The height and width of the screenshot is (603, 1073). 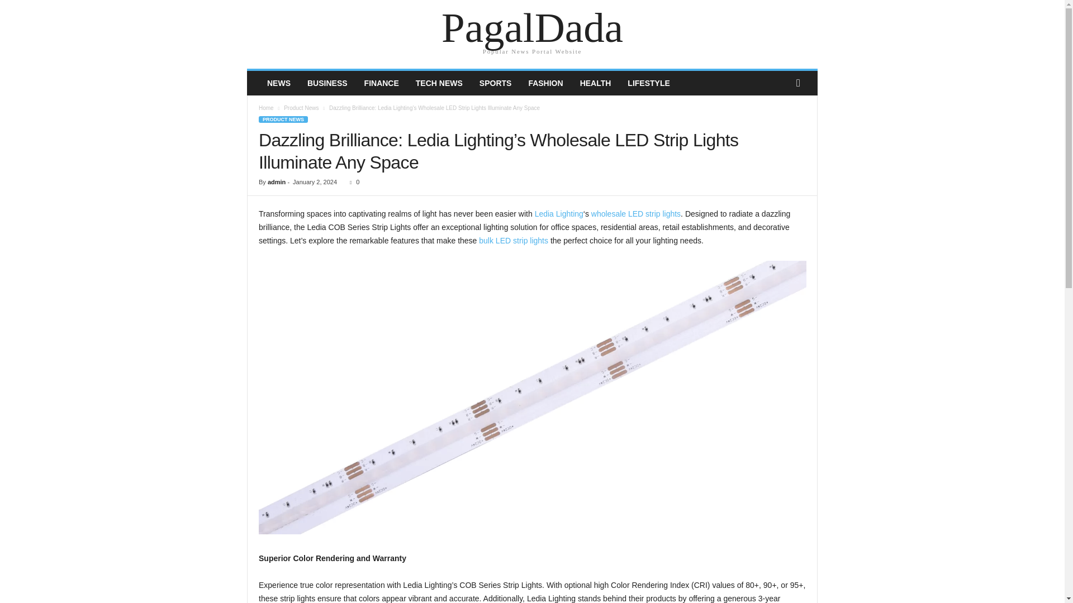 What do you see at coordinates (278, 83) in the screenshot?
I see `NEWS` at bounding box center [278, 83].